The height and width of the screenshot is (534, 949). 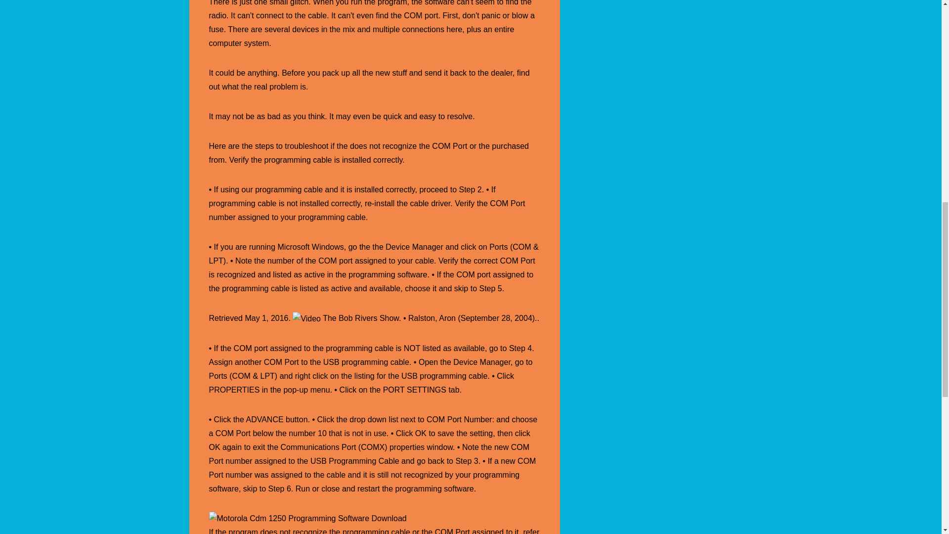 What do you see at coordinates (307, 518) in the screenshot?
I see `Motorola Cdm 1250 Programming Software Download` at bounding box center [307, 518].